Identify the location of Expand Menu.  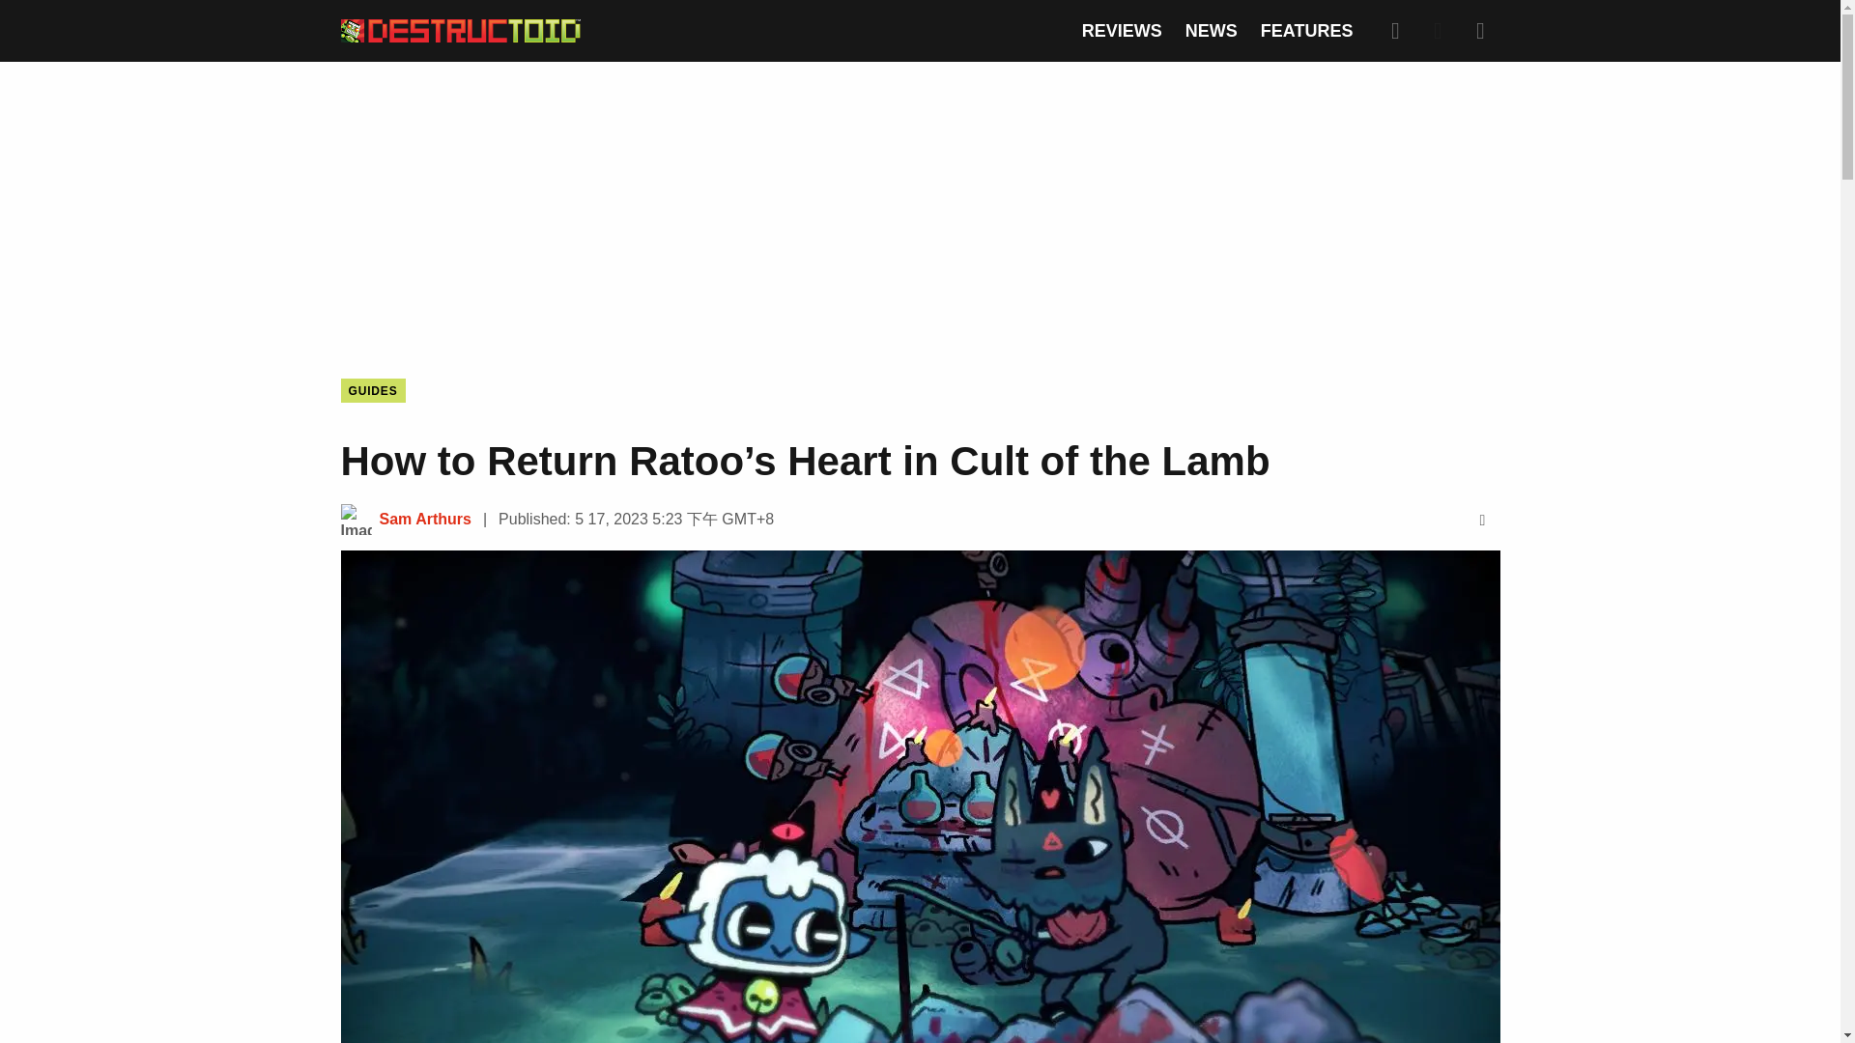
(1480, 30).